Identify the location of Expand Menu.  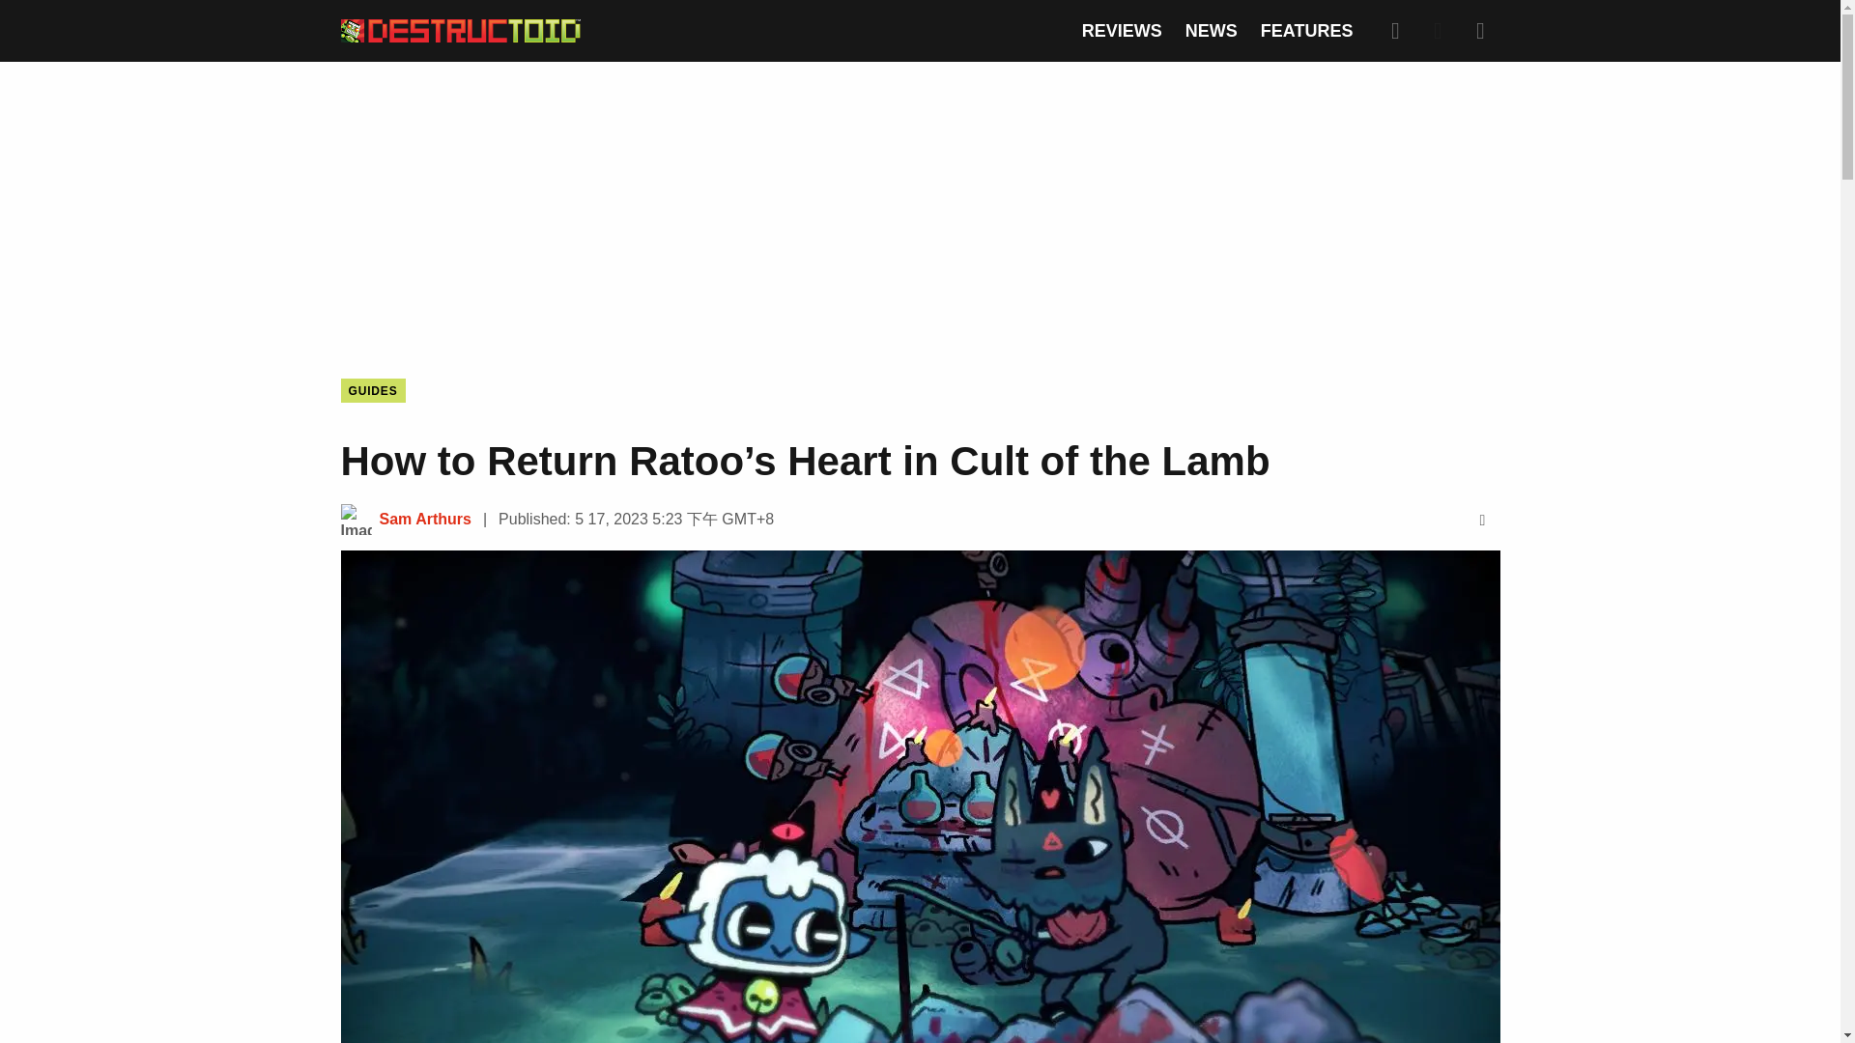
(1480, 30).